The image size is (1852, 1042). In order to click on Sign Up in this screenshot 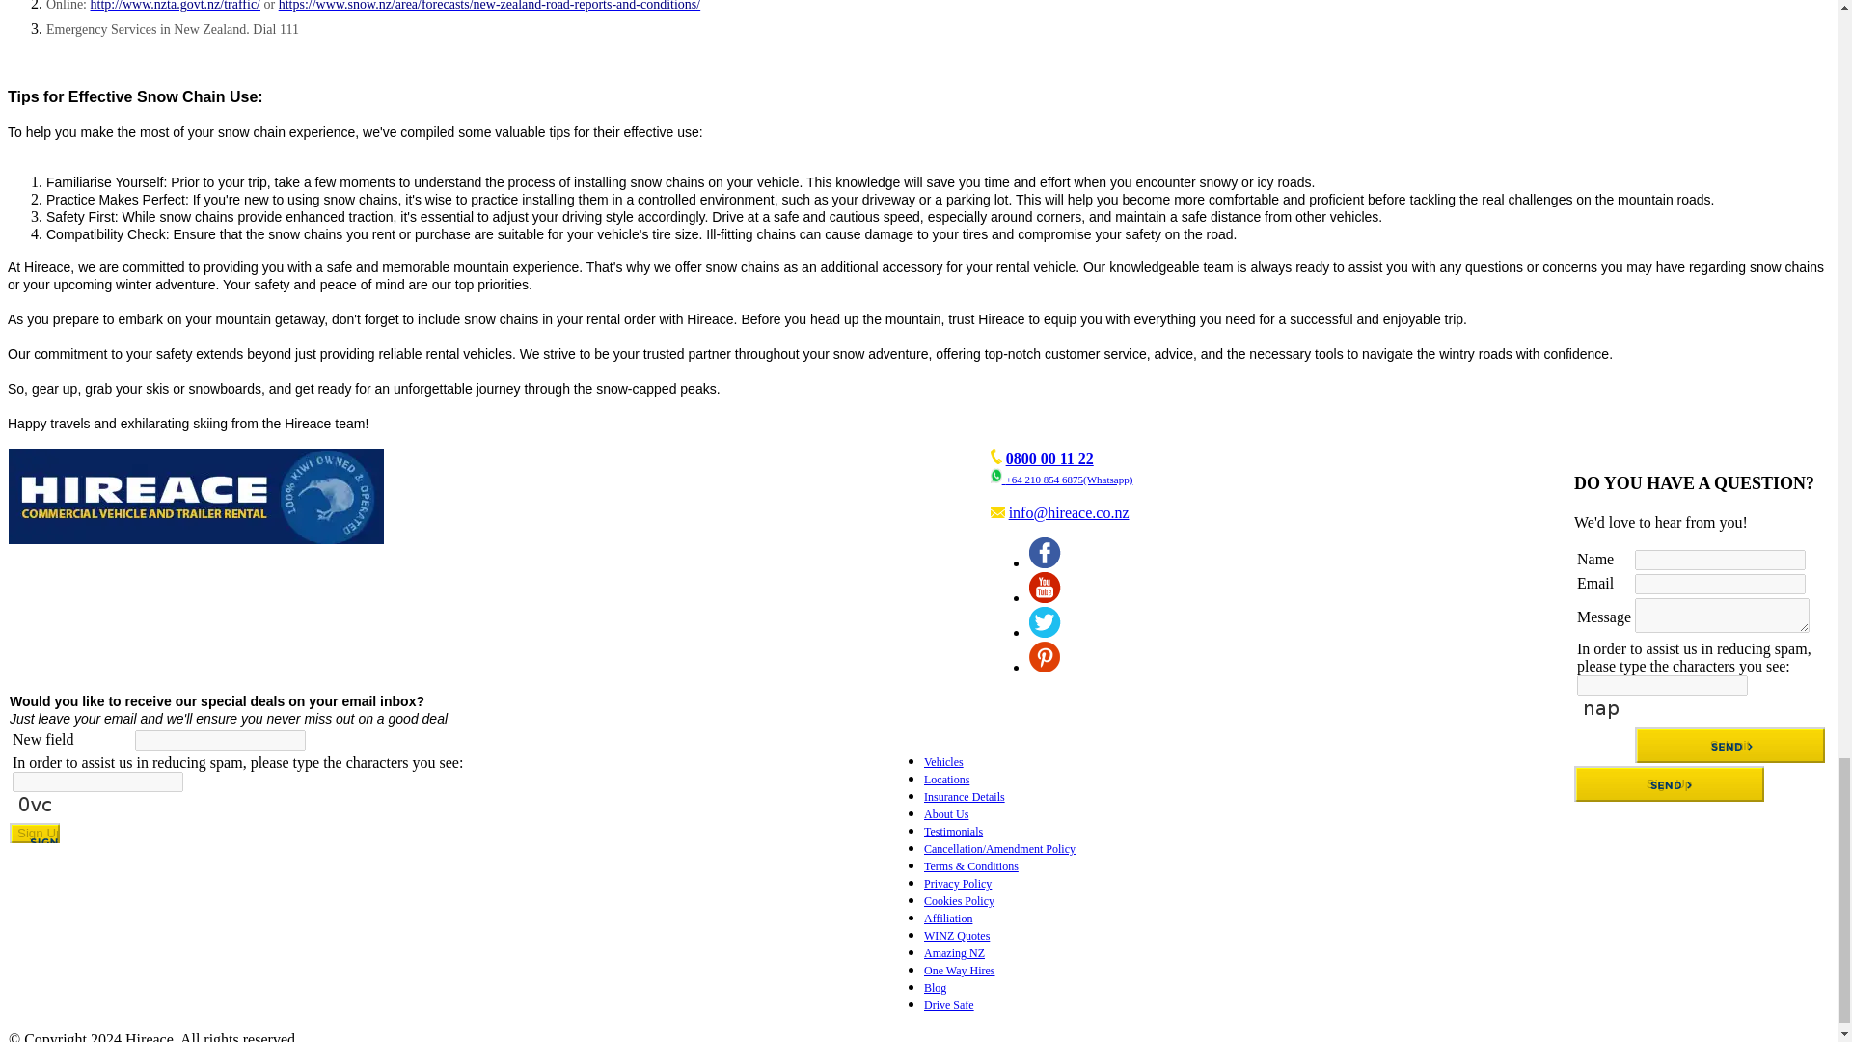, I will do `click(1669, 783)`.